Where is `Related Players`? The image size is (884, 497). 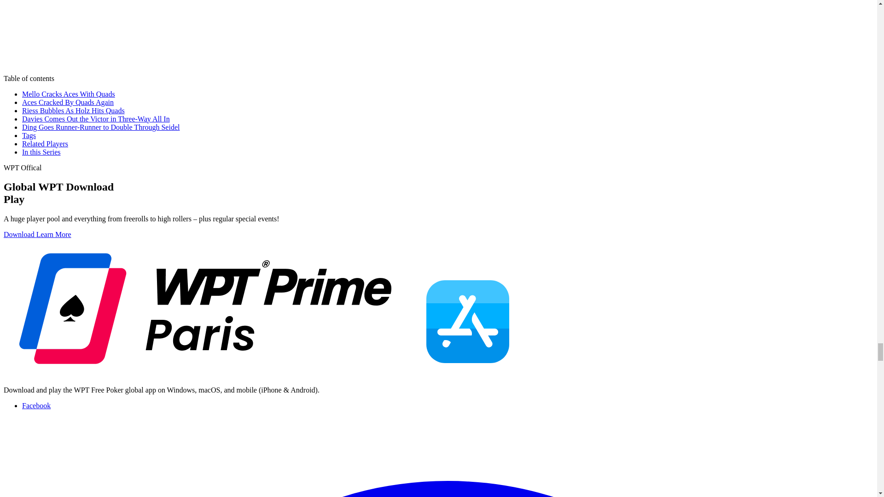
Related Players is located at coordinates (45, 144).